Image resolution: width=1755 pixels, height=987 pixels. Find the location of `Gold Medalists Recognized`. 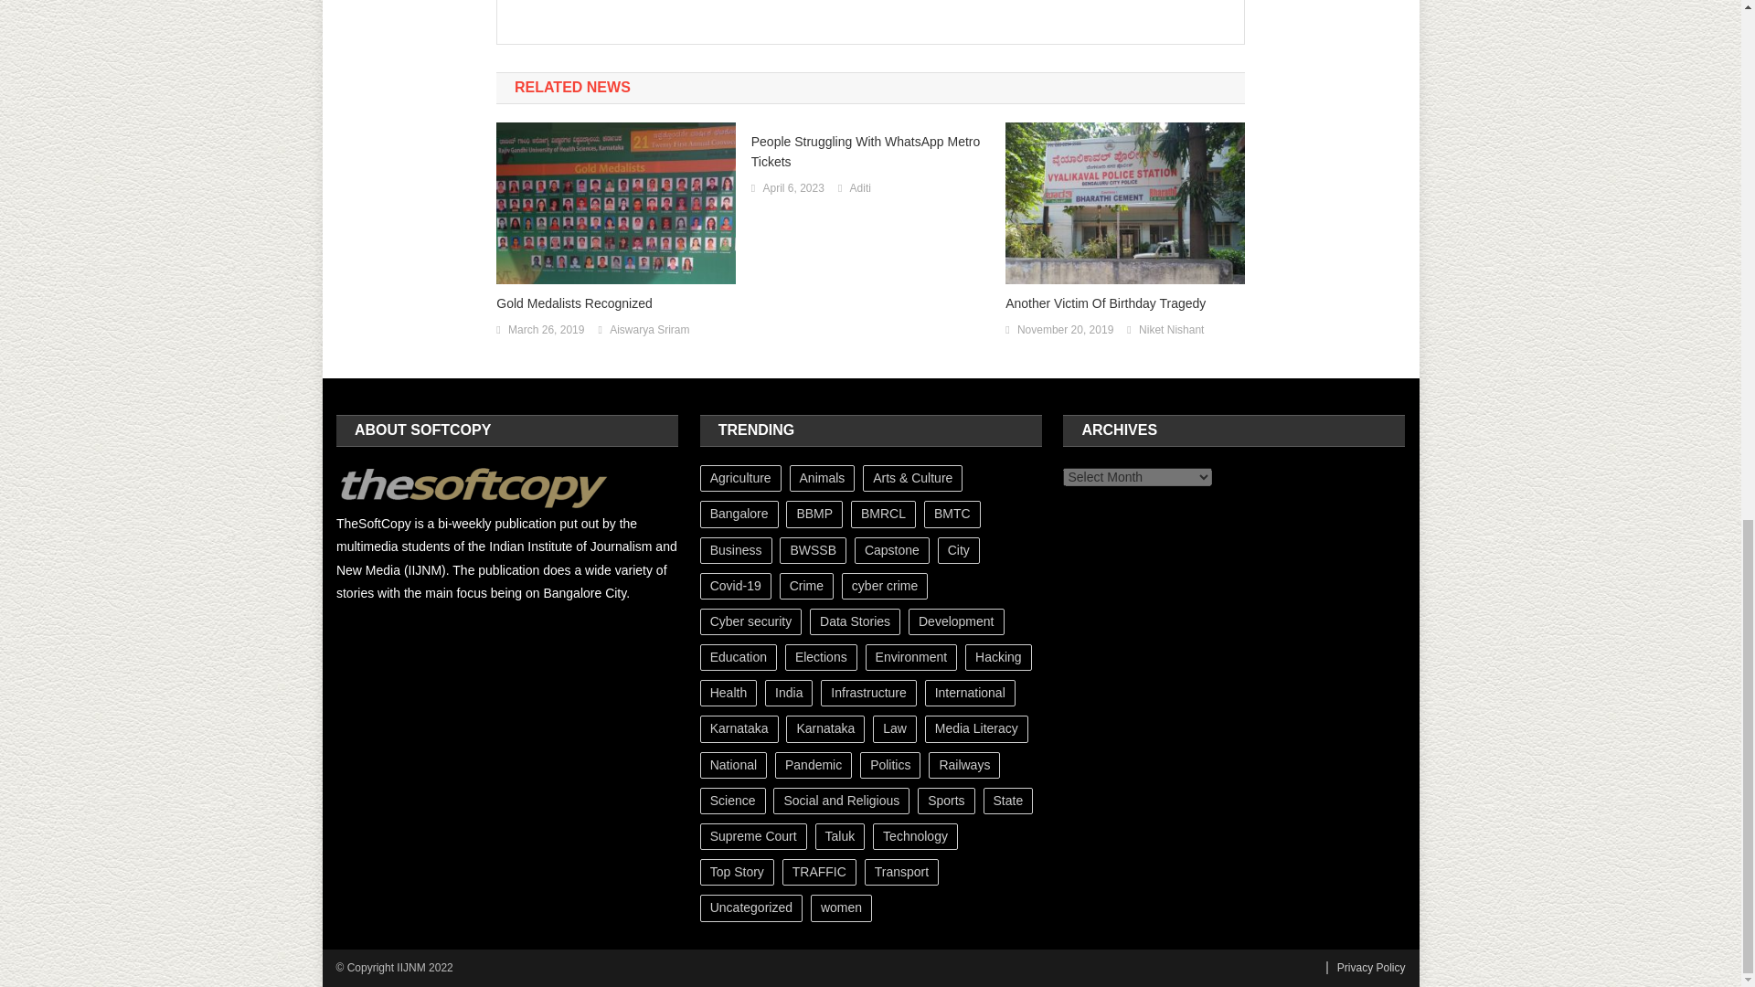

Gold Medalists Recognized is located at coordinates (616, 303).